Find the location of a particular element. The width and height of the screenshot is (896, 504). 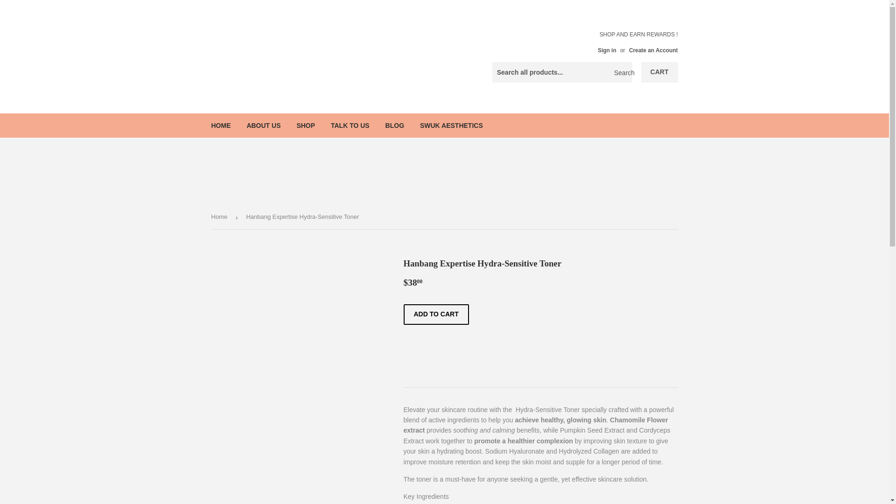

SHOP is located at coordinates (305, 125).